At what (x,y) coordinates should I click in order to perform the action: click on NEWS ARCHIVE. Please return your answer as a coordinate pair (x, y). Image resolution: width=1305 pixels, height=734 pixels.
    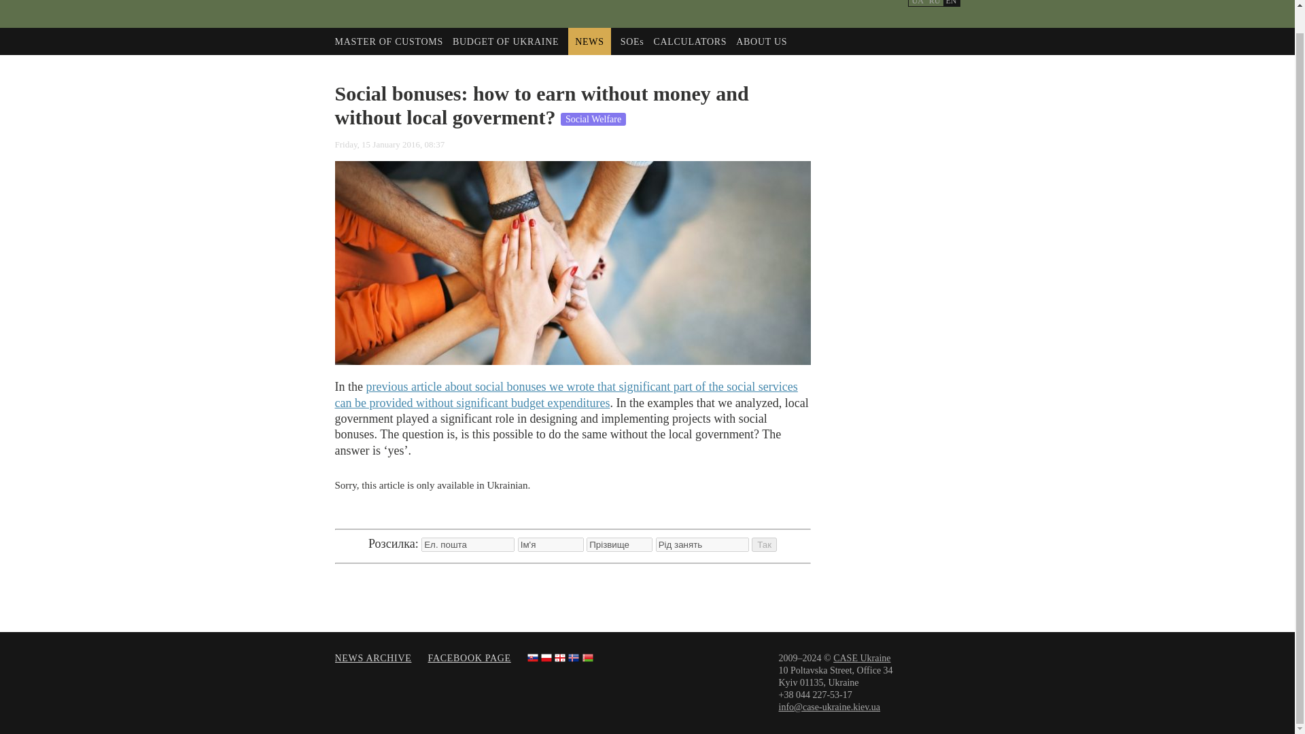
    Looking at the image, I should click on (372, 658).